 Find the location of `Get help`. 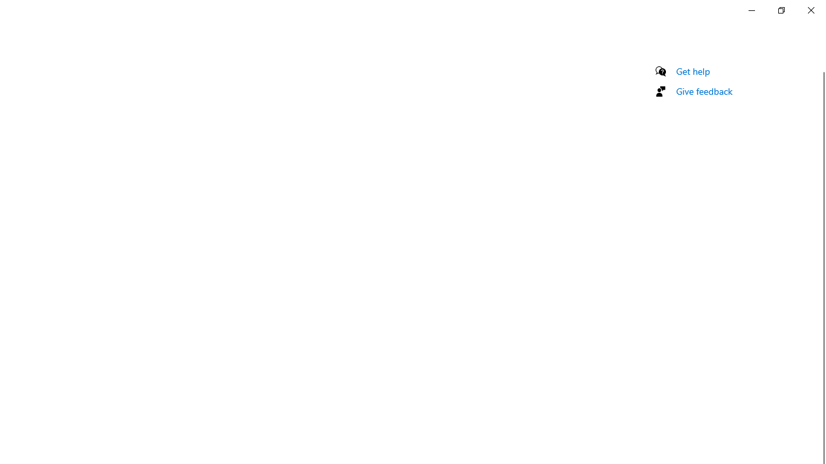

Get help is located at coordinates (693, 71).